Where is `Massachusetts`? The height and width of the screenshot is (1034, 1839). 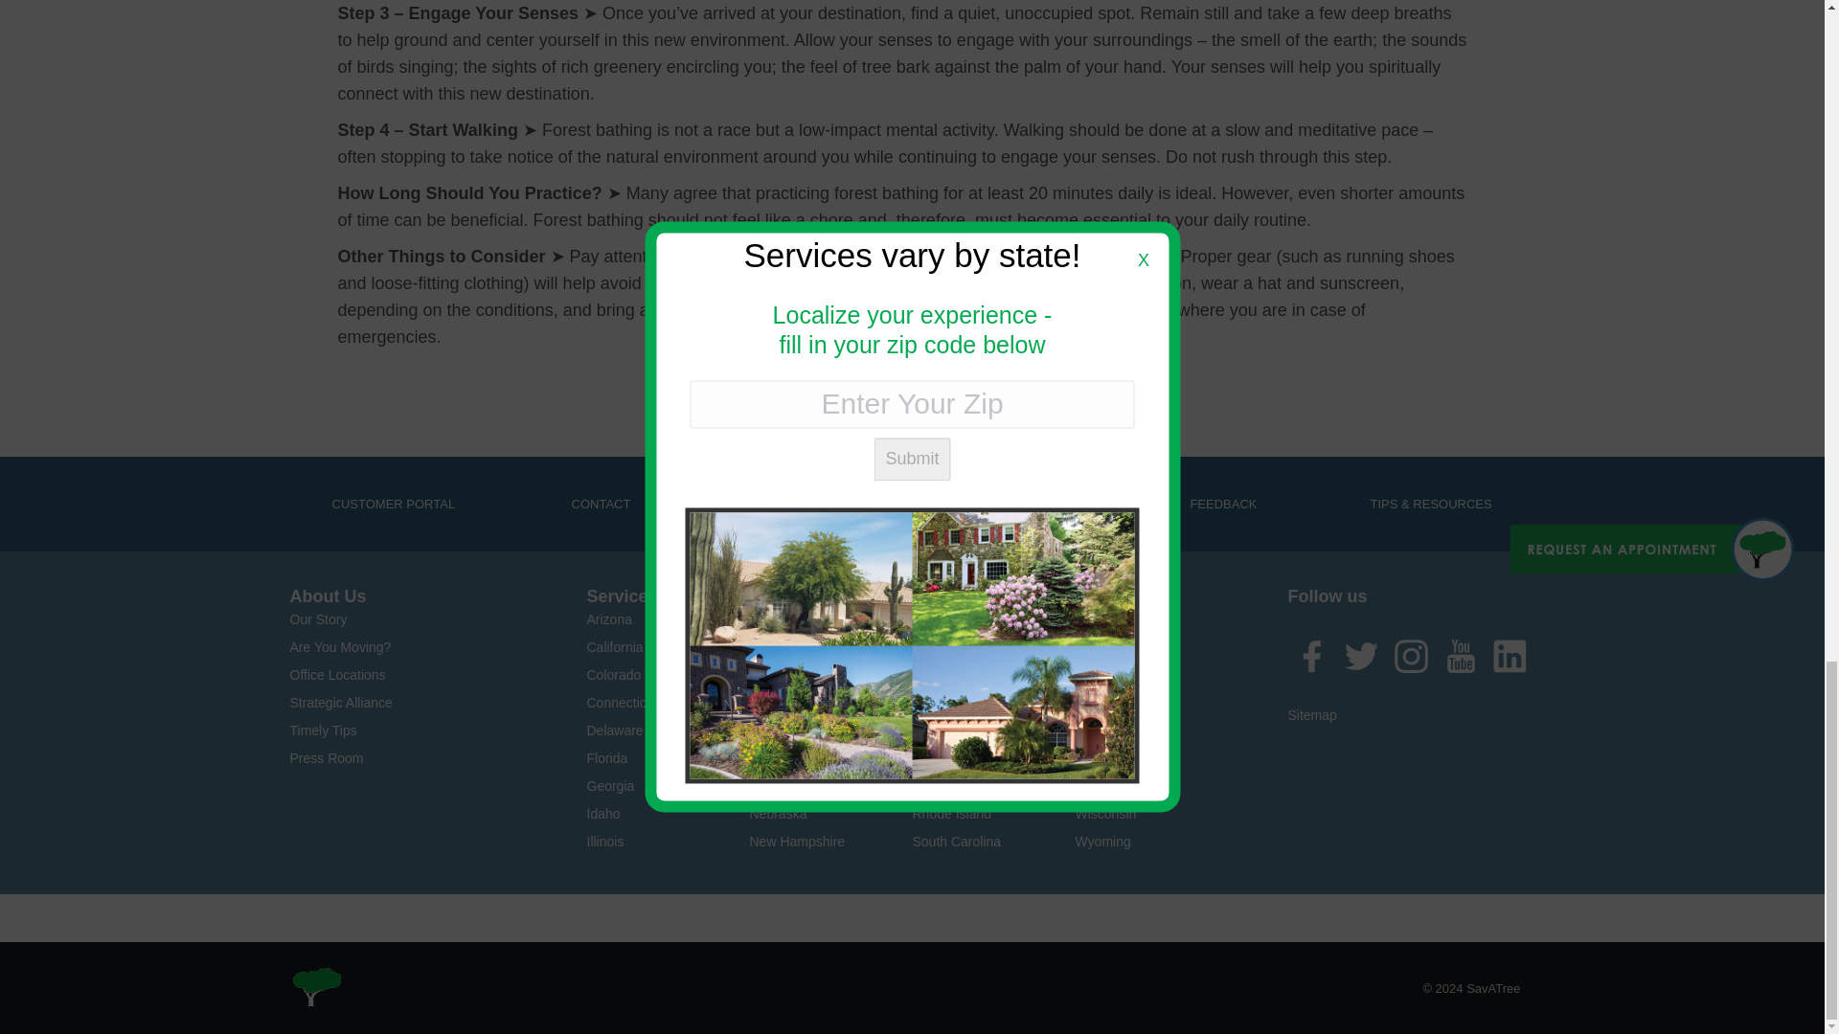 Massachusetts is located at coordinates (793, 702).